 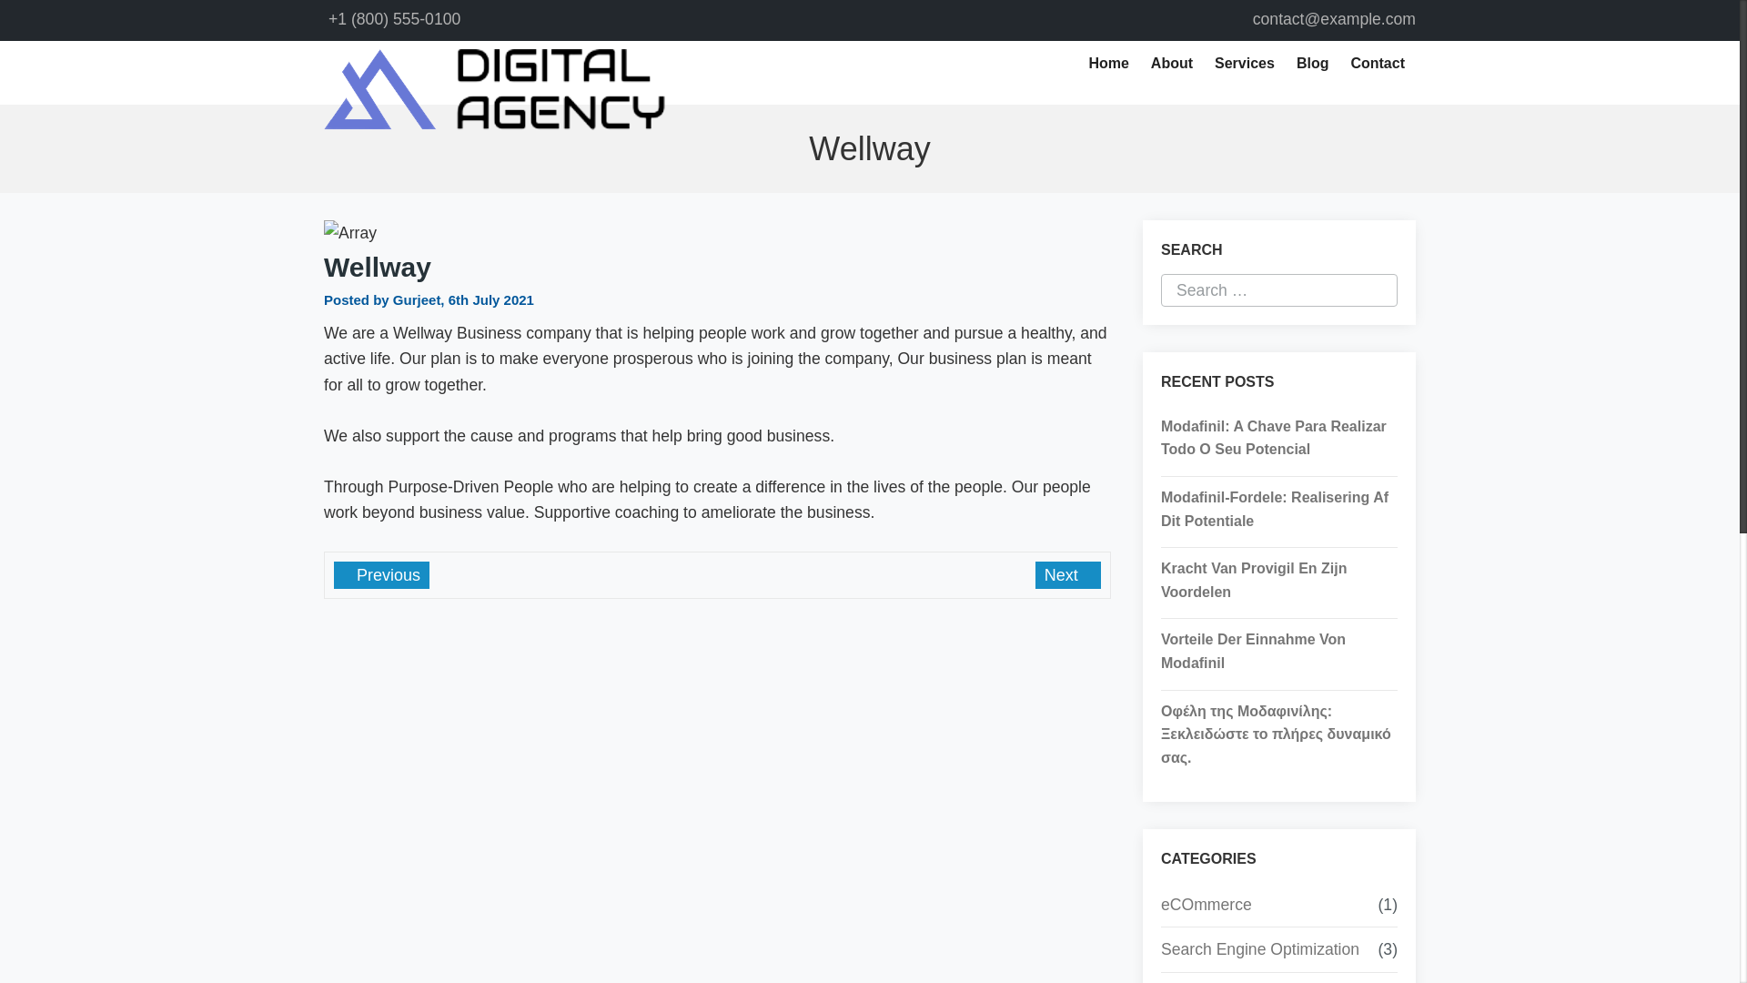 I want to click on hamiltonpouchar Logo, so click(x=494, y=89).